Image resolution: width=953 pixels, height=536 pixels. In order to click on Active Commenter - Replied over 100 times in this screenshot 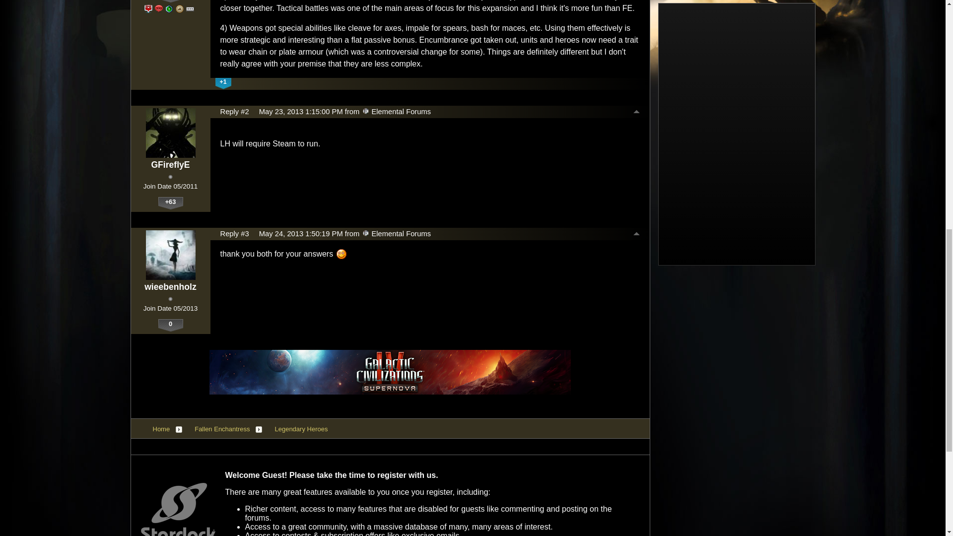, I will do `click(159, 8)`.